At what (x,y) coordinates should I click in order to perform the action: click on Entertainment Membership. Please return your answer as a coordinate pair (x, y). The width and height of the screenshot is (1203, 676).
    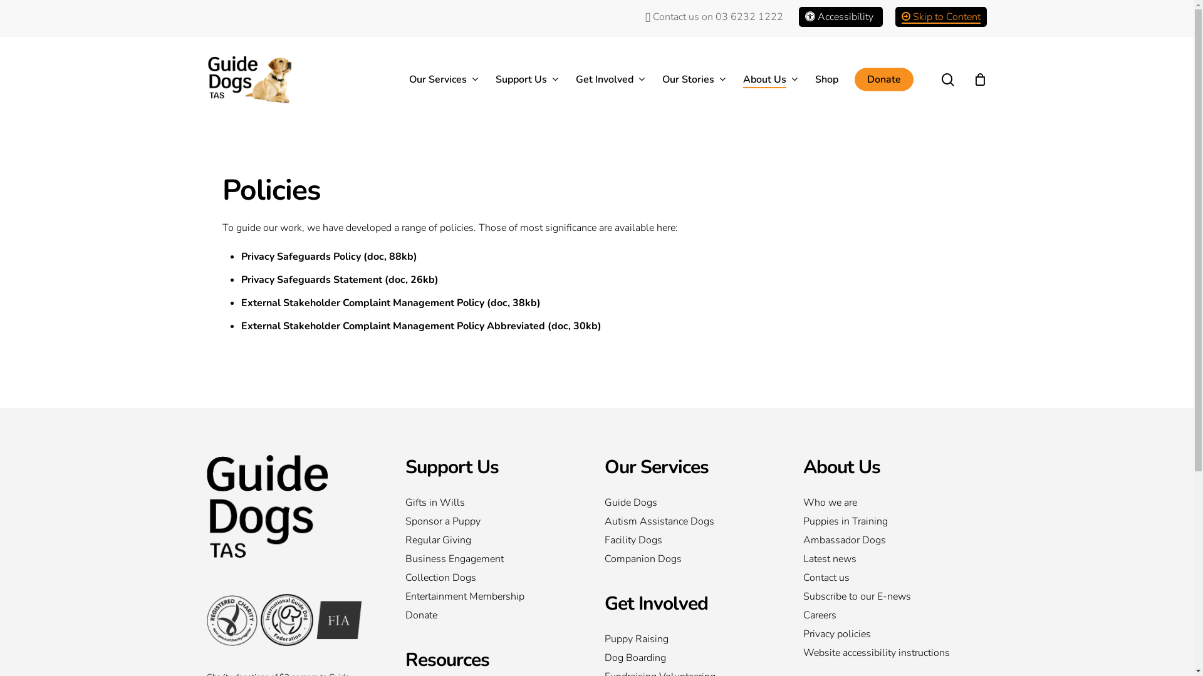
    Looking at the image, I should click on (485, 597).